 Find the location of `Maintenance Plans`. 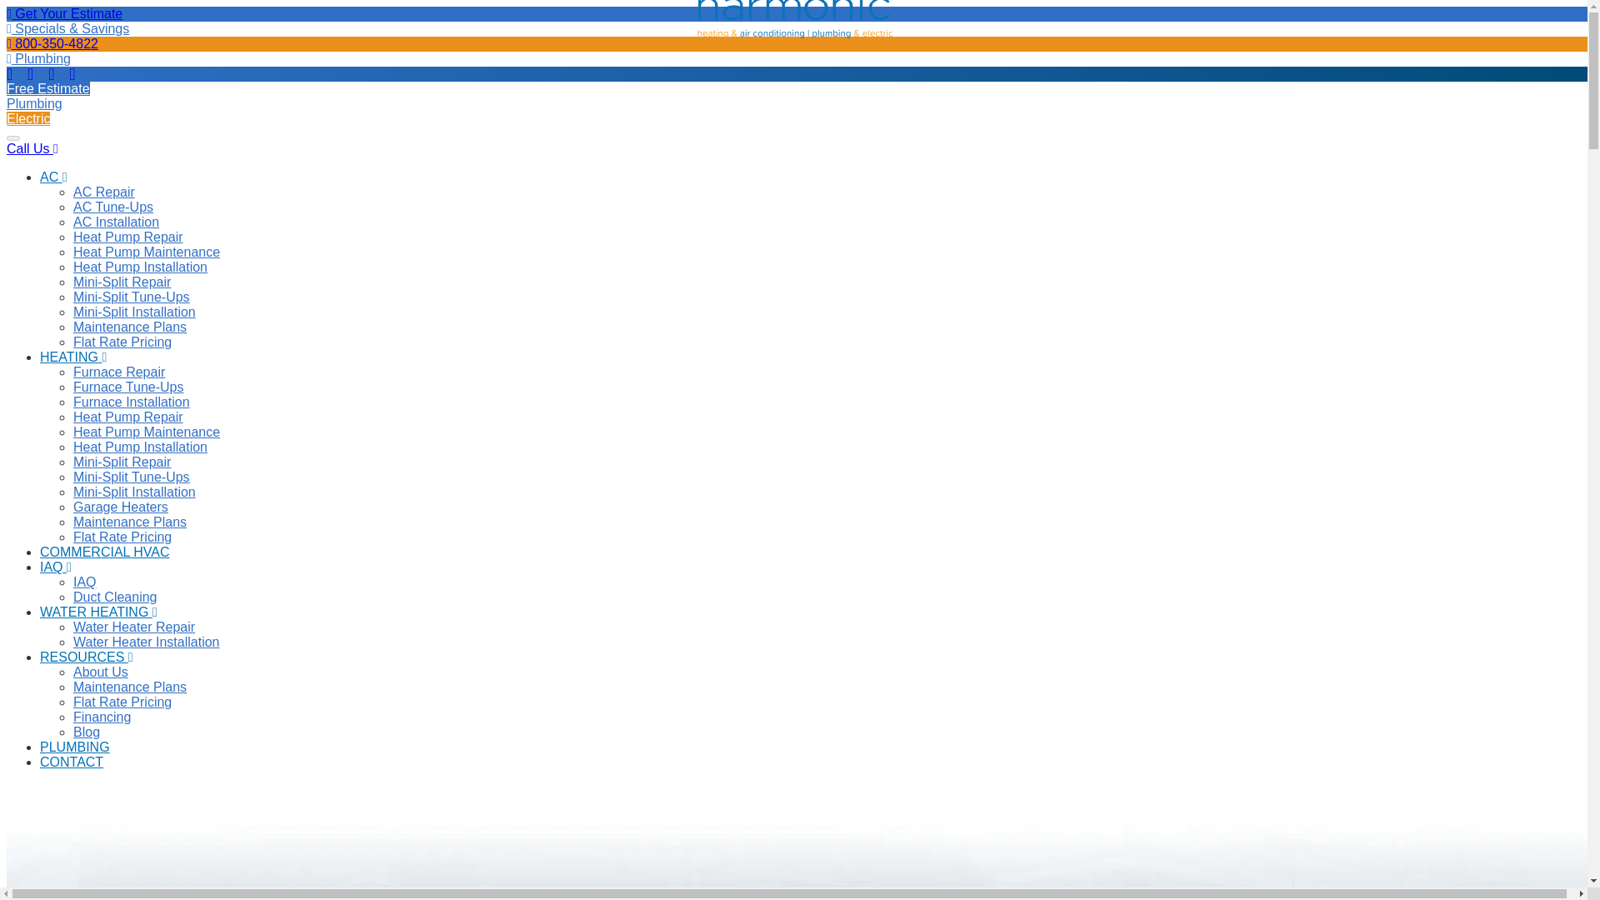

Maintenance Plans is located at coordinates (130, 327).